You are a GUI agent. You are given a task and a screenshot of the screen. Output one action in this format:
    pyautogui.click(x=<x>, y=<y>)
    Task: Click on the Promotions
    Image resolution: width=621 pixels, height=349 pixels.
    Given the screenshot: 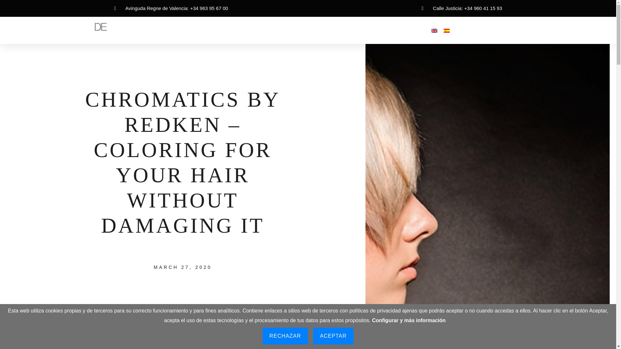 What is the action you would take?
    pyautogui.click(x=371, y=30)
    